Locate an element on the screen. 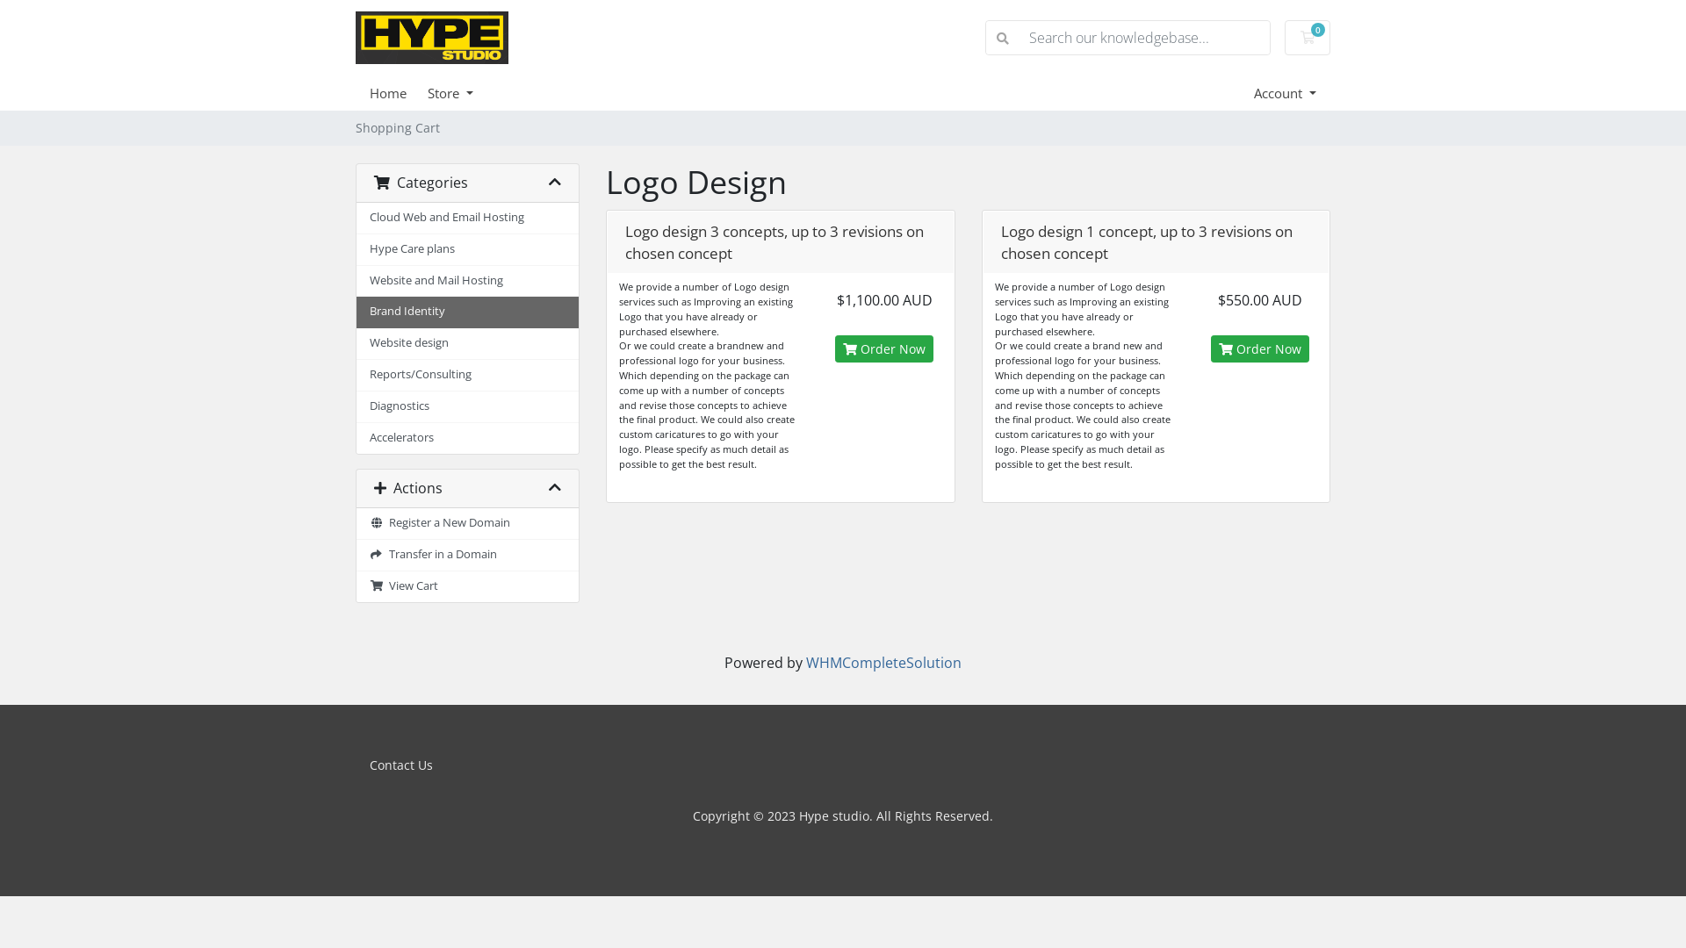  Home is located at coordinates (399, 93).